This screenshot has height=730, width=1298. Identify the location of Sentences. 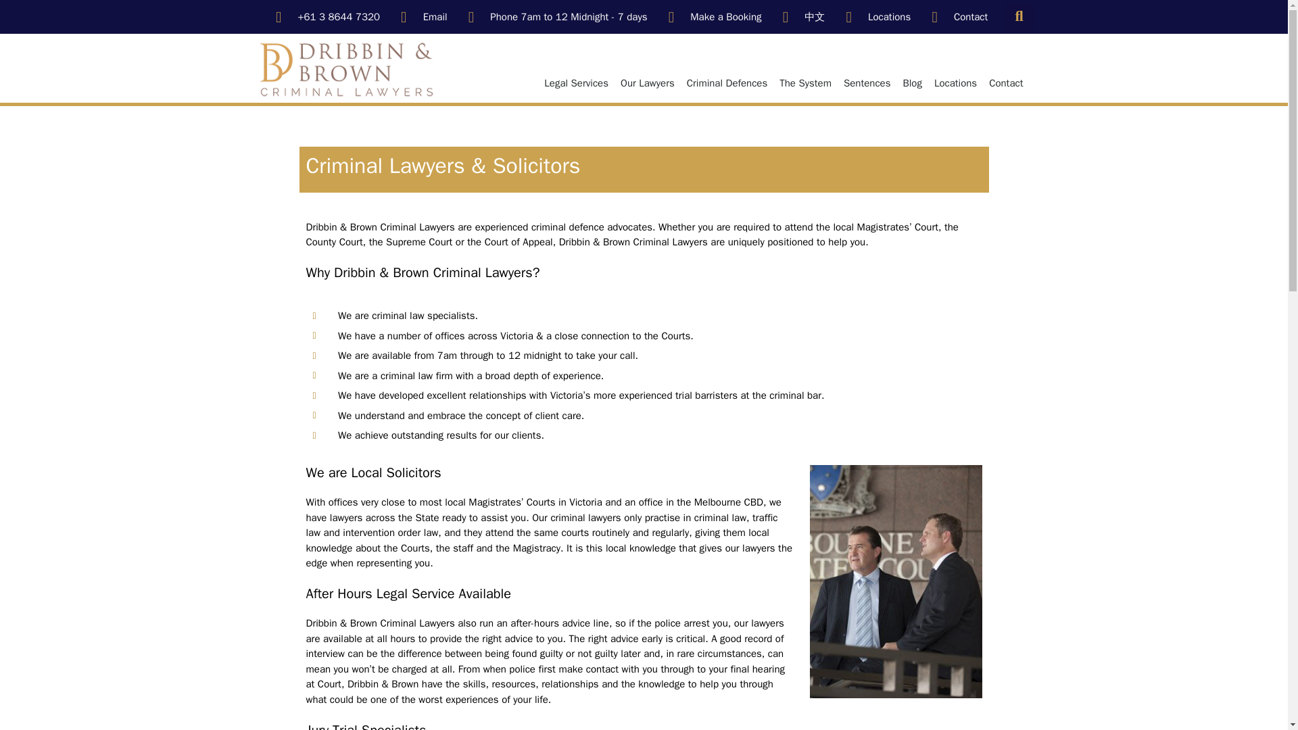
(867, 82).